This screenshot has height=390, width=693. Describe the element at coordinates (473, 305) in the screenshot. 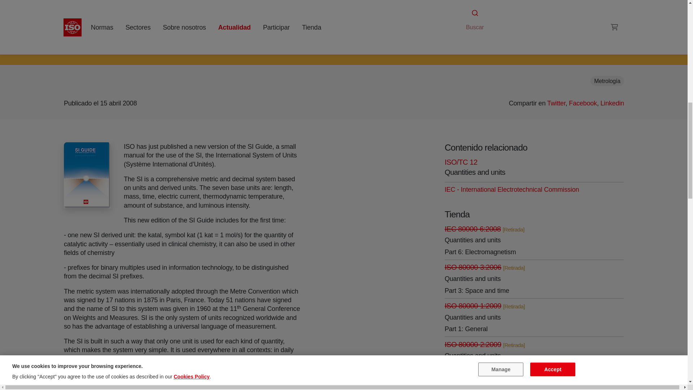

I see `ISO 80000-1:2009` at that location.